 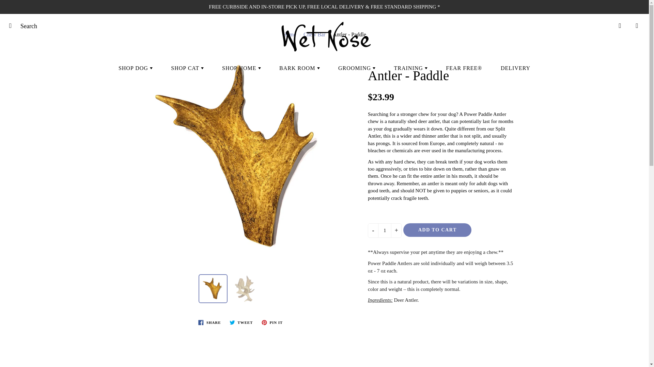 I want to click on Antler - Paddle, so click(x=213, y=289).